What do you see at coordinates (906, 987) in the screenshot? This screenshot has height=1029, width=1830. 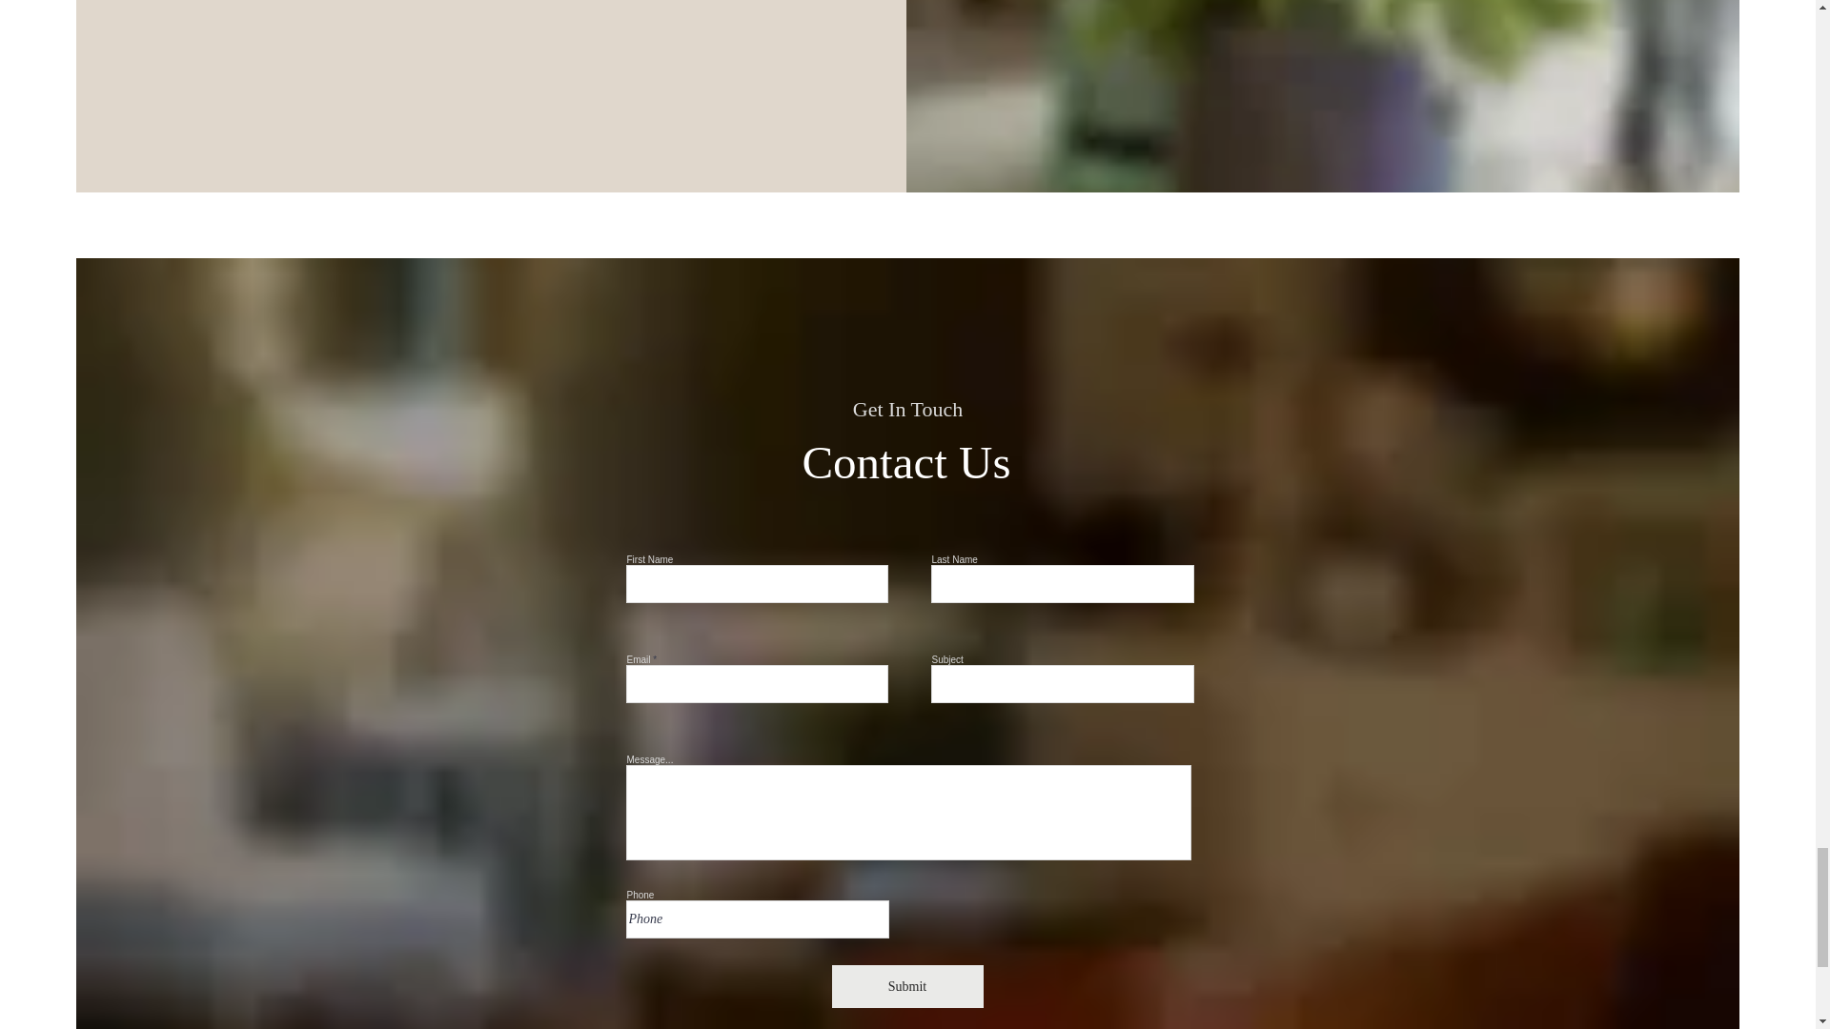 I see `Submit` at bounding box center [906, 987].